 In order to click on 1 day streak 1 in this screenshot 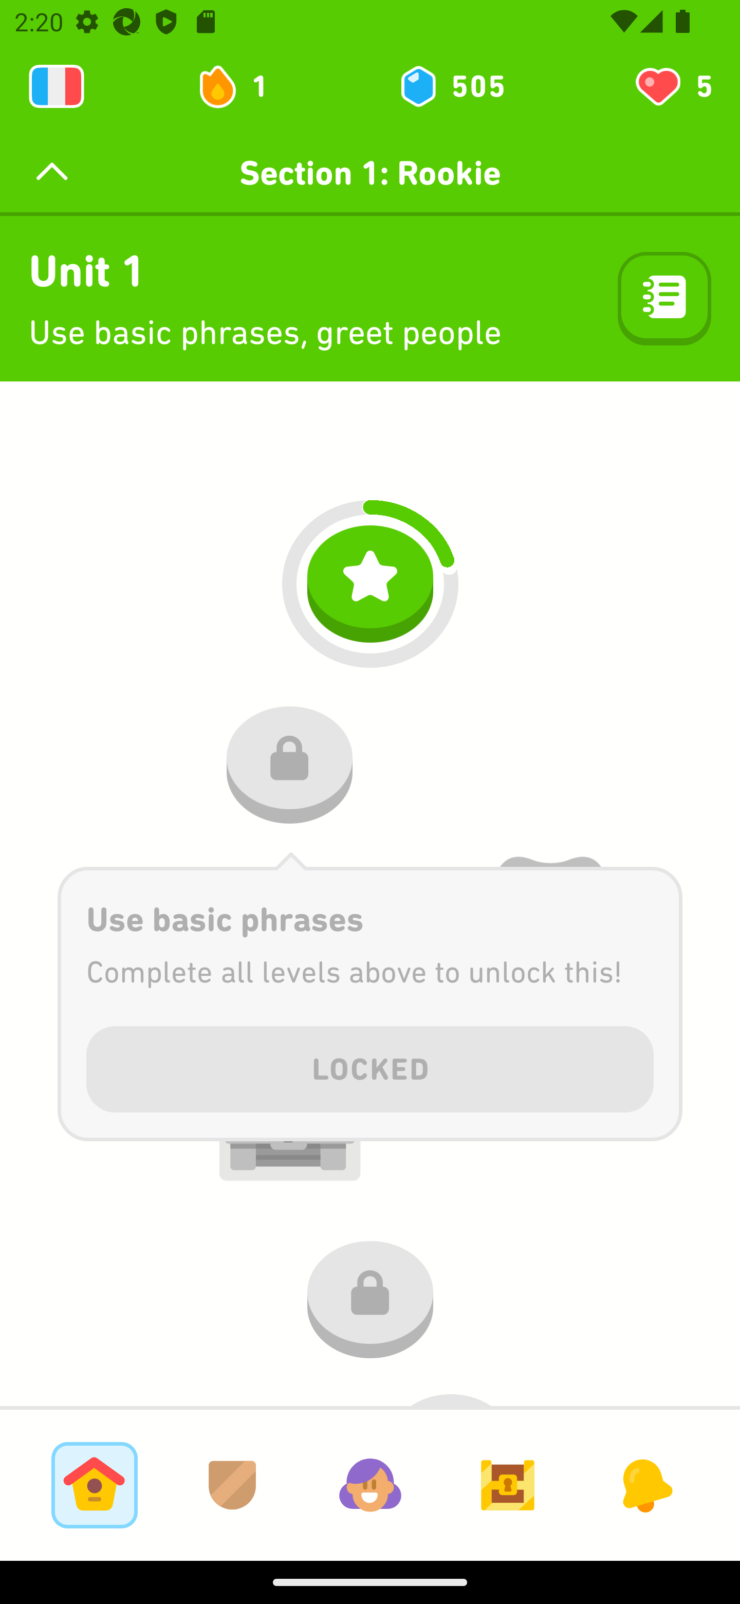, I will do `click(242, 86)`.